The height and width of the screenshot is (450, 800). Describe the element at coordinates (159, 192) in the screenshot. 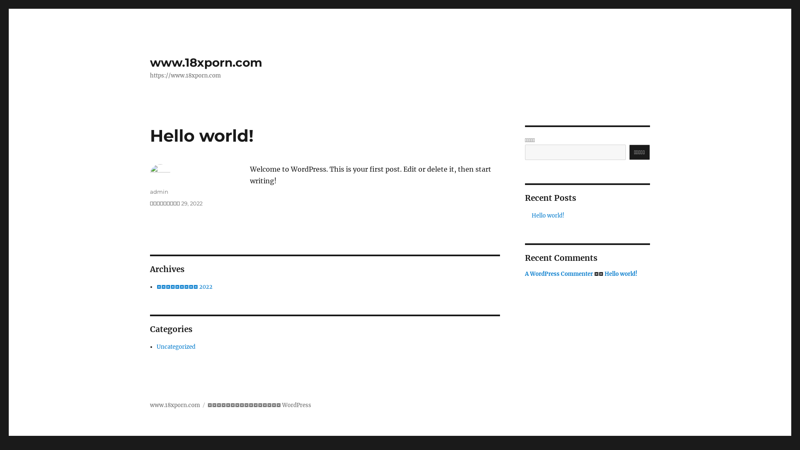

I see `admin` at that location.